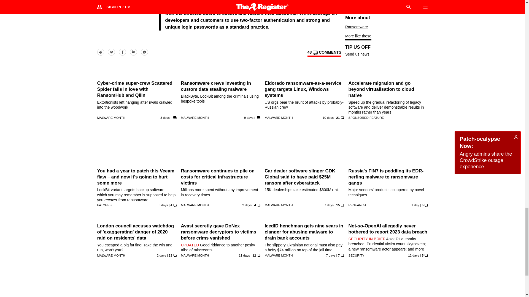  I want to click on 11 Jul 2024 7:28, so click(163, 205).